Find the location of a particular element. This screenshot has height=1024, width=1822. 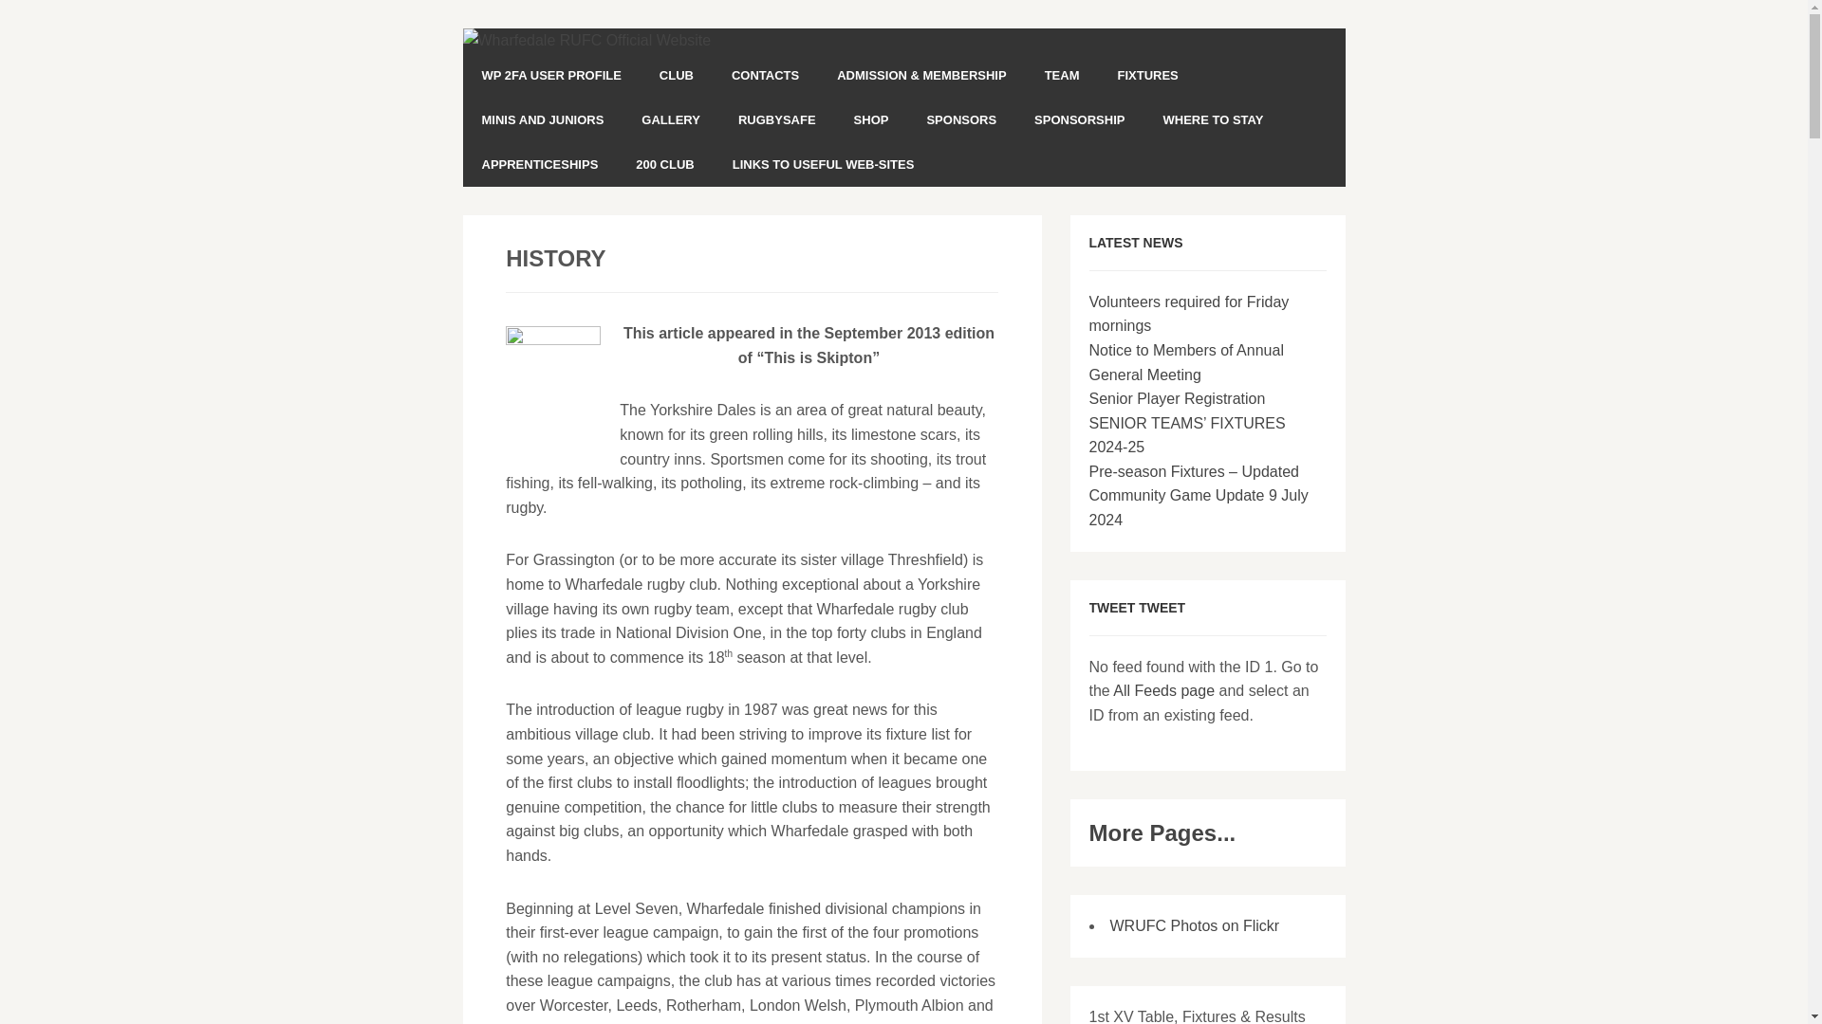

WP 2FA USER PROFILE is located at coordinates (551, 75).